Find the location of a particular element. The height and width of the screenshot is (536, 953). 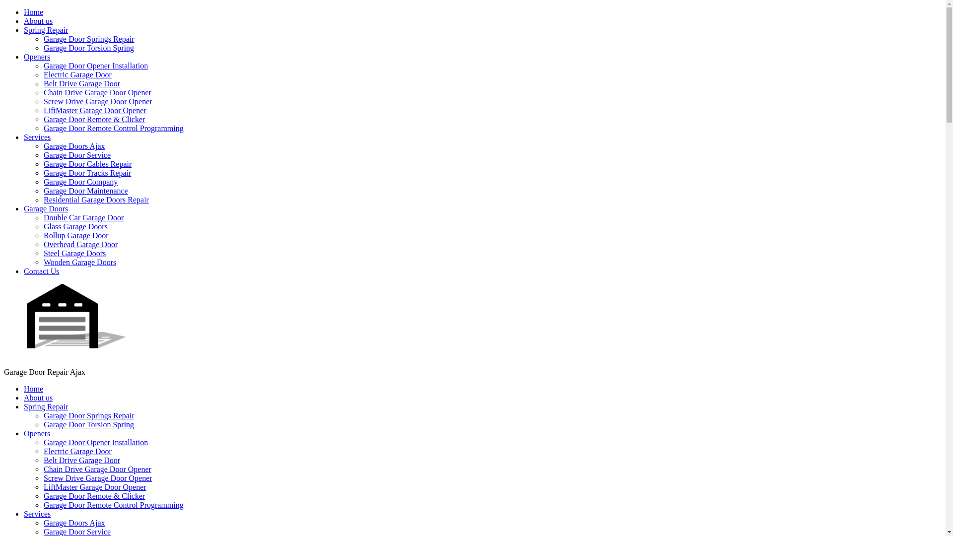

Garage Door Torsion Spring is located at coordinates (89, 48).